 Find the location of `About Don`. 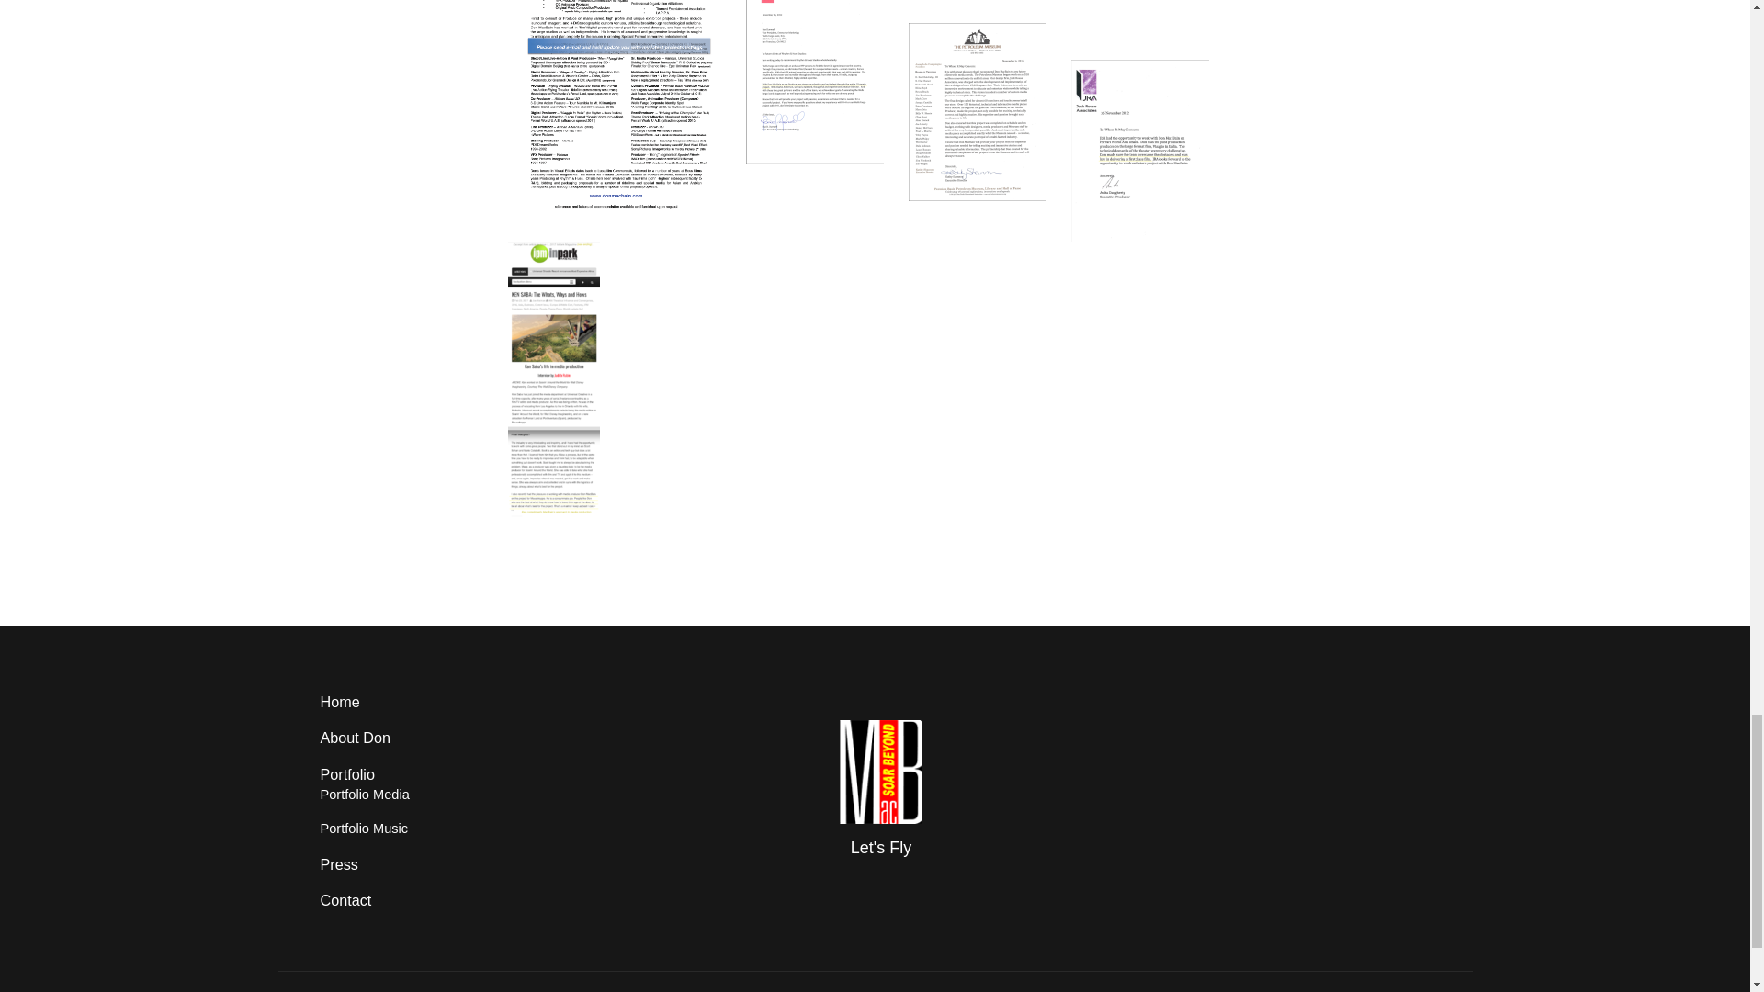

About Don is located at coordinates (355, 737).